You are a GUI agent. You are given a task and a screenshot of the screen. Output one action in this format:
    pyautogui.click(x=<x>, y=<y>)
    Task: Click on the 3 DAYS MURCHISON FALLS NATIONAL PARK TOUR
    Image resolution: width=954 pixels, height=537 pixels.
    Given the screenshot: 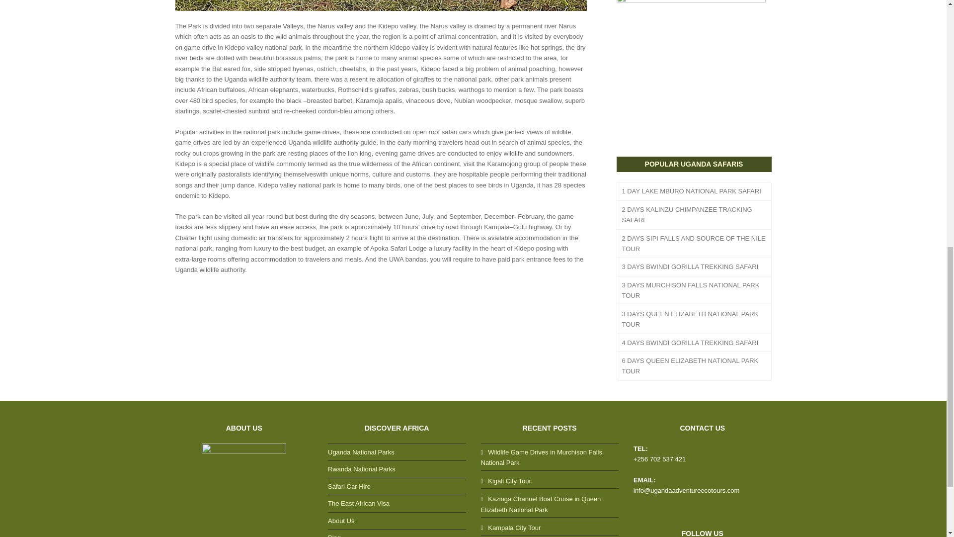 What is the action you would take?
    pyautogui.click(x=694, y=291)
    